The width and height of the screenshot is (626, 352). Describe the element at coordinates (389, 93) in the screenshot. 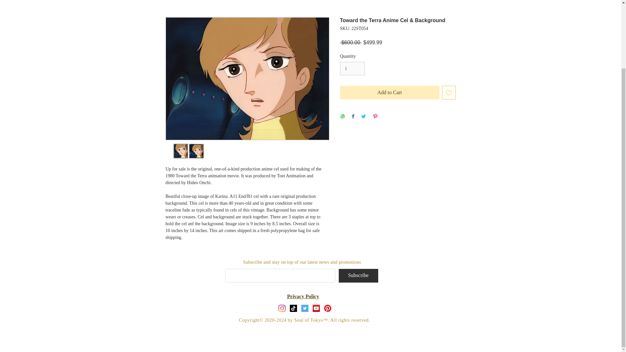

I see `Add to Cart` at that location.